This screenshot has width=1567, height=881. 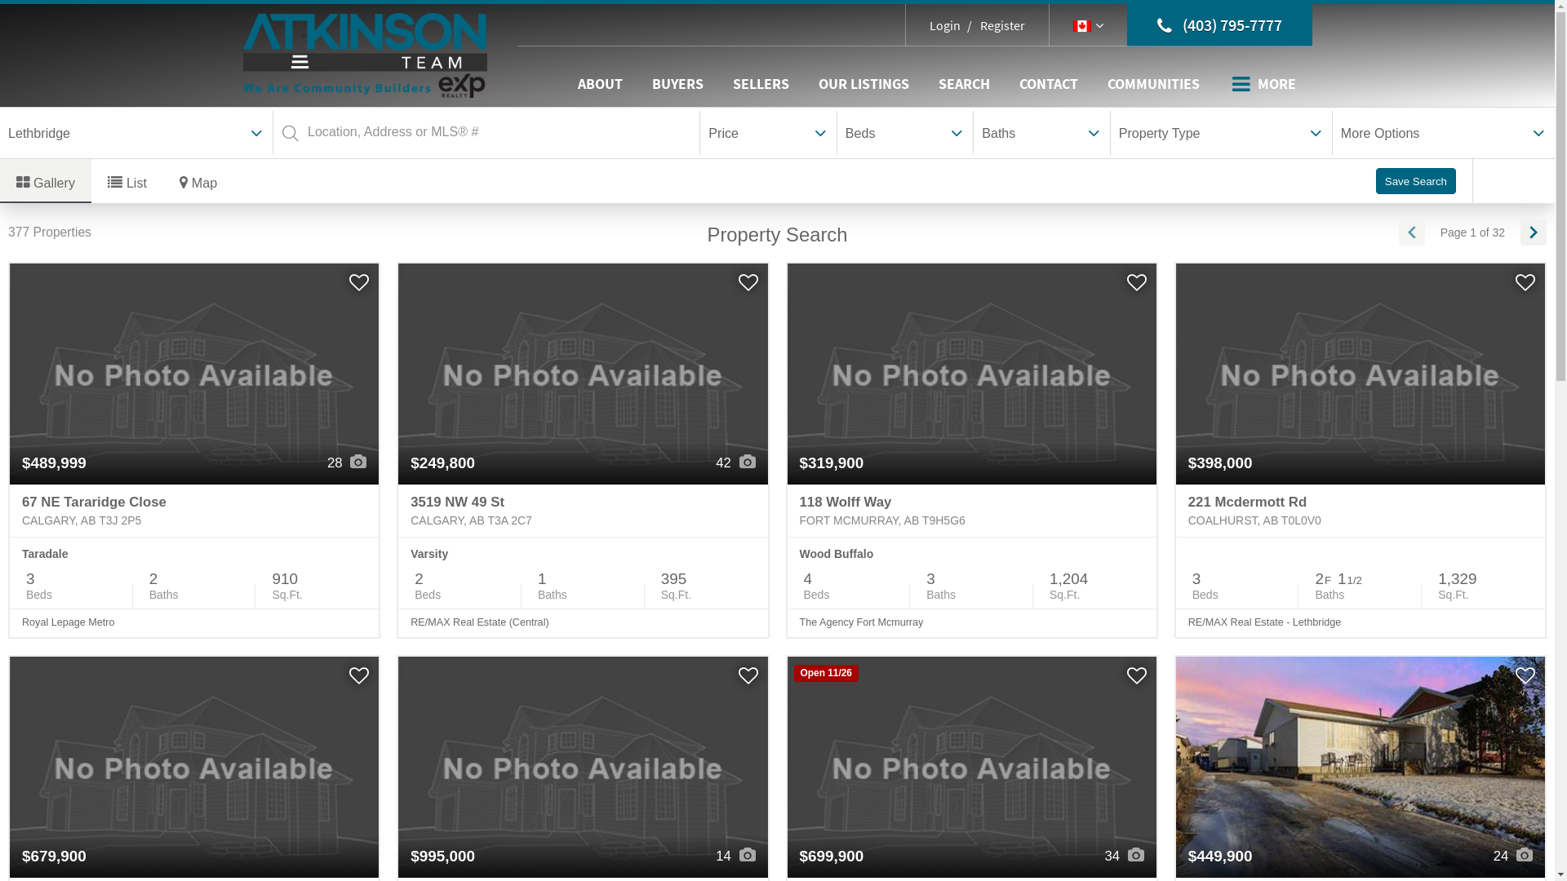 What do you see at coordinates (1089, 25) in the screenshot?
I see `Select Language` at bounding box center [1089, 25].